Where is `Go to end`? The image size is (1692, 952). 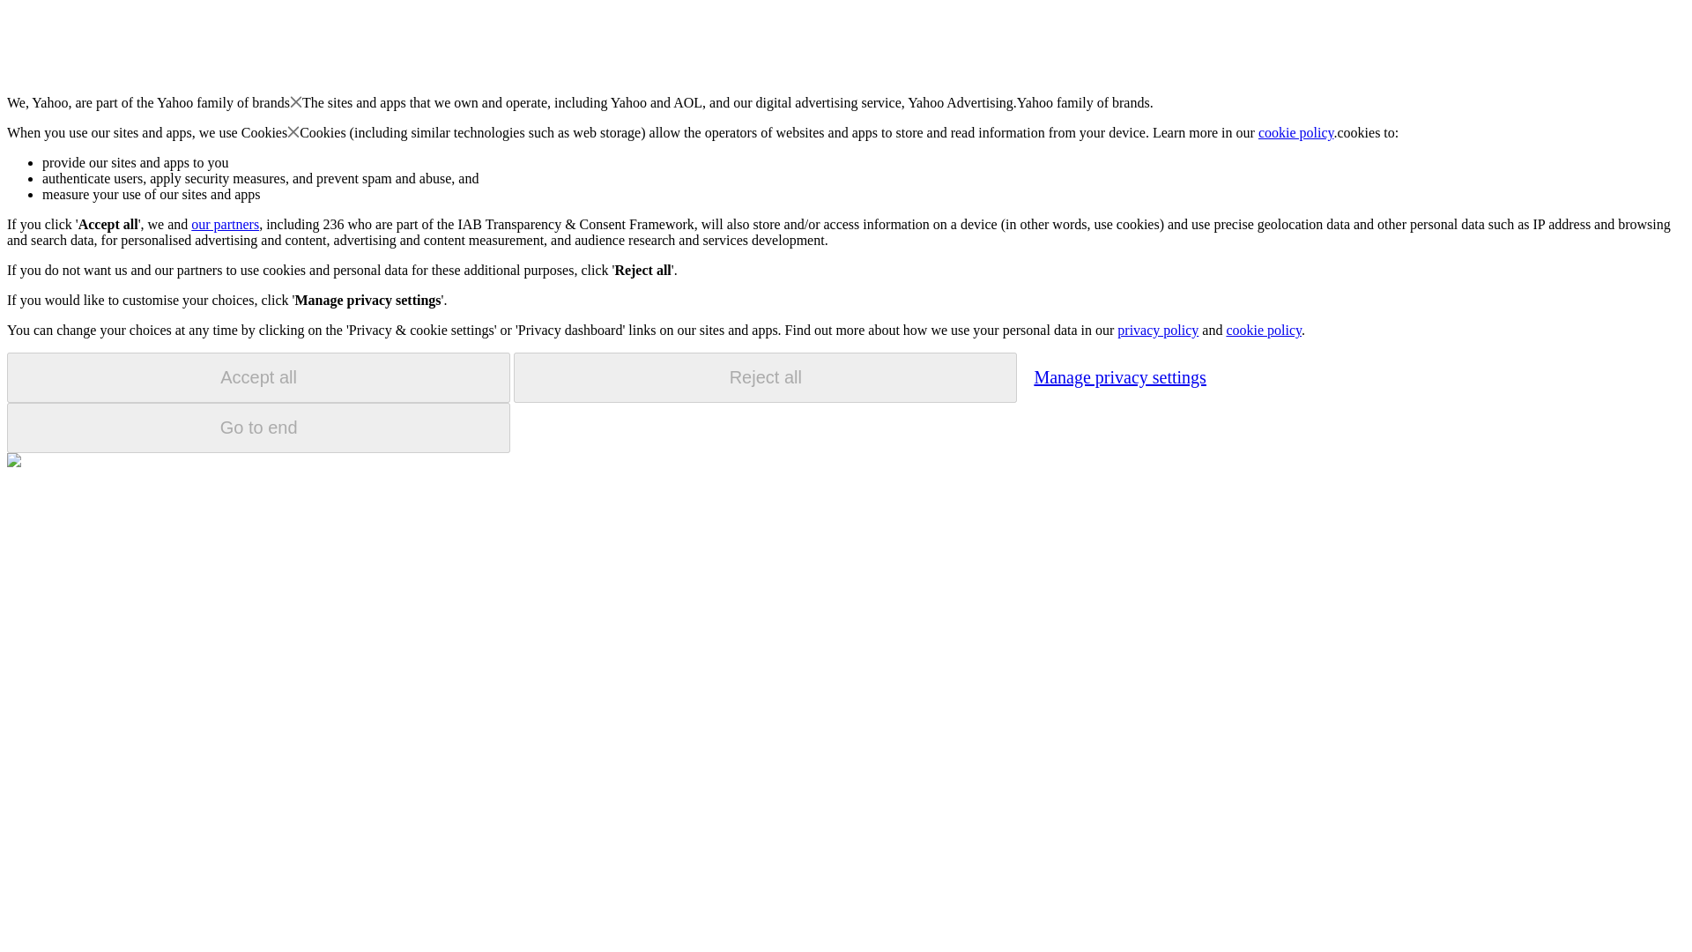
Go to end is located at coordinates (258, 428).